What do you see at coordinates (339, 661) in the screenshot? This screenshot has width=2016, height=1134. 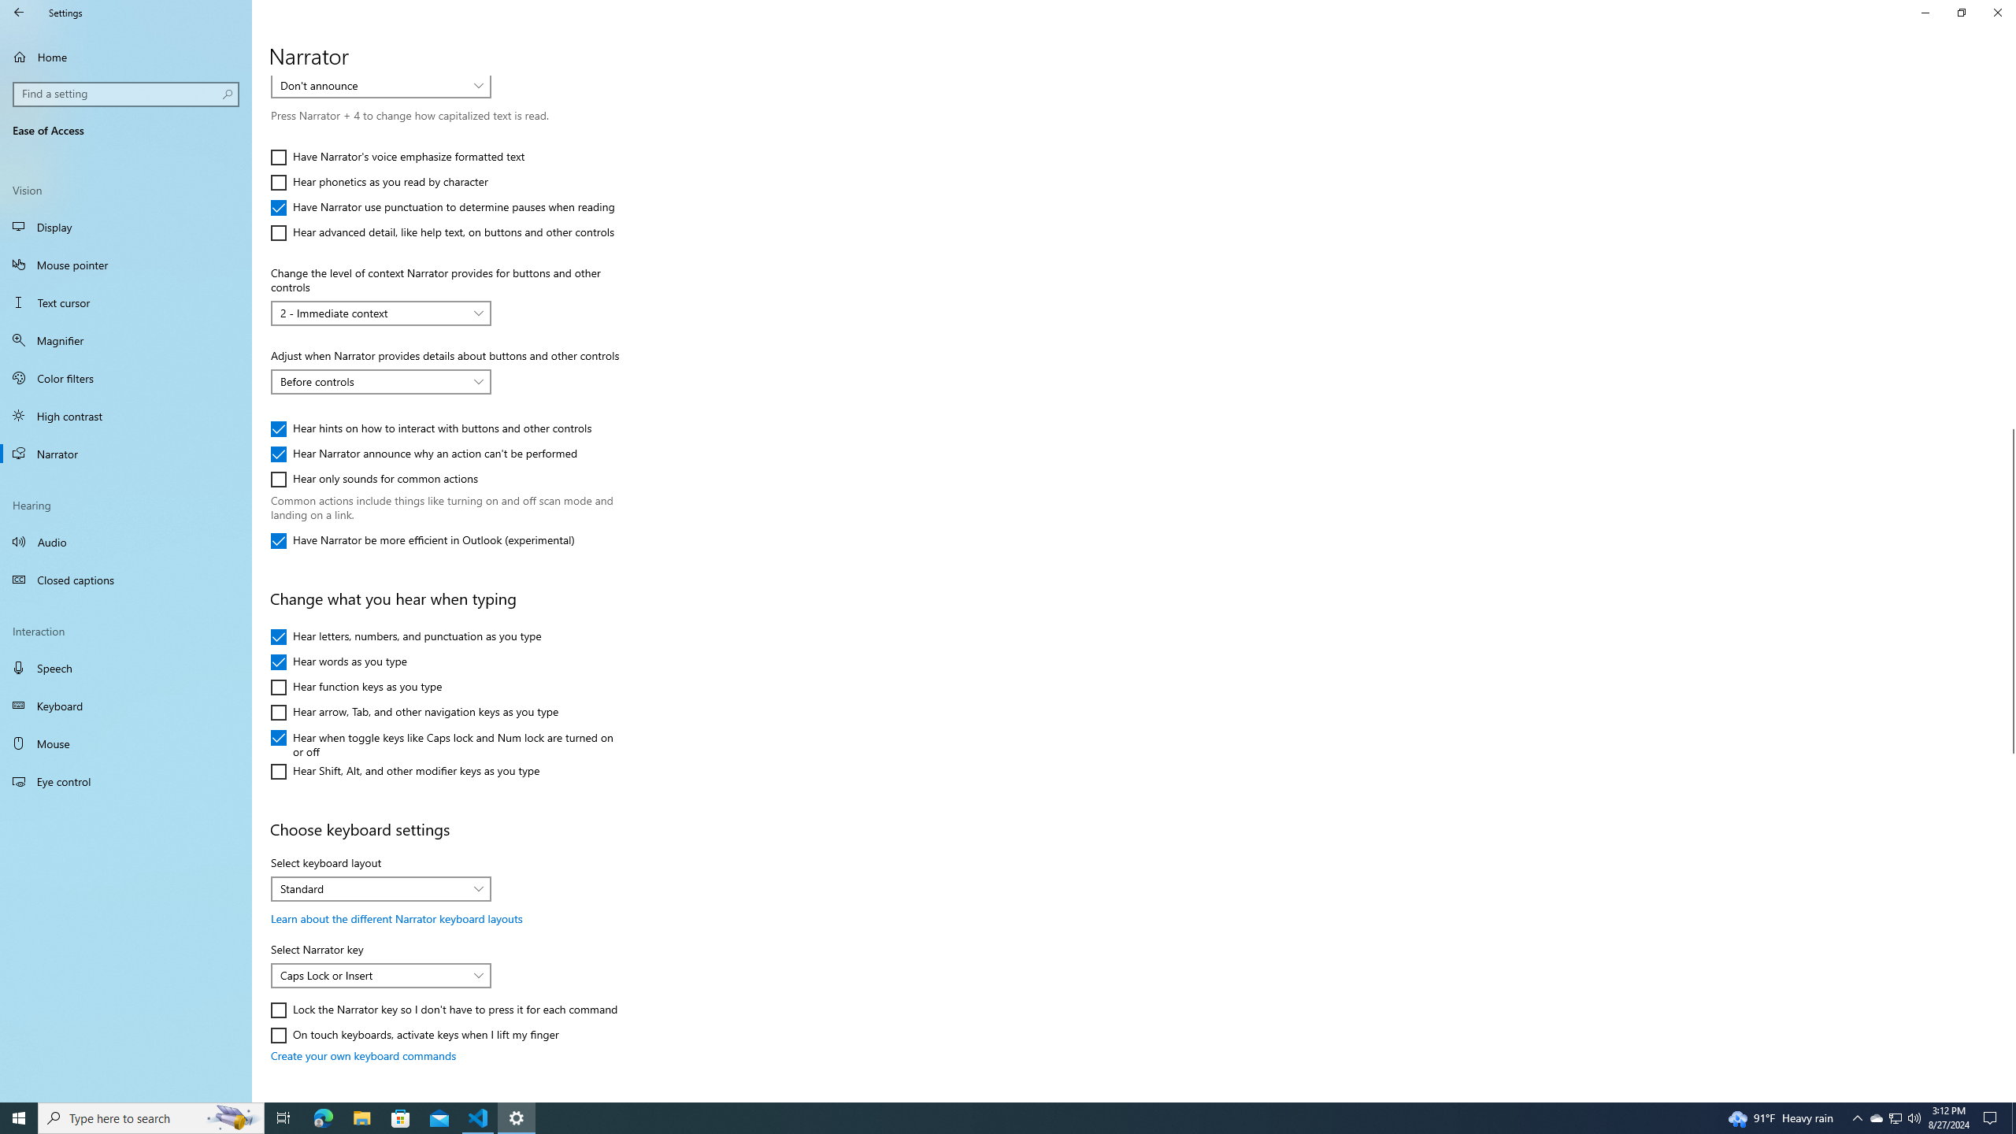 I see `Hear words as you type` at bounding box center [339, 661].